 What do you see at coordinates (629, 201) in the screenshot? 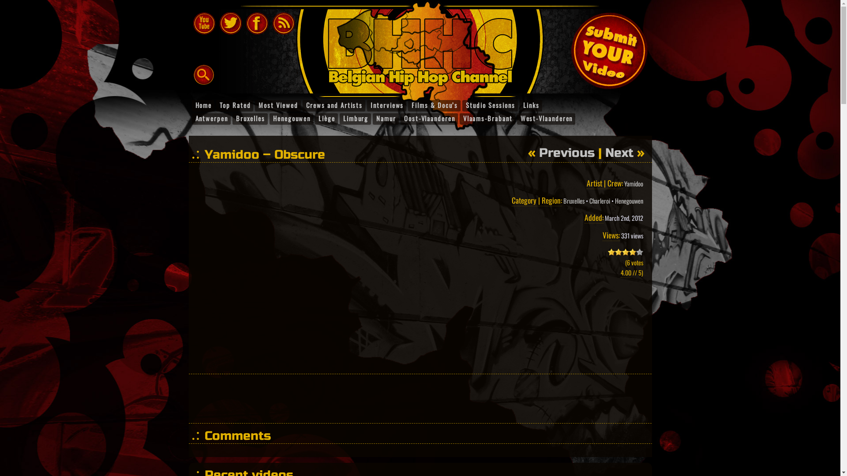
I see `Henegouwen` at bounding box center [629, 201].